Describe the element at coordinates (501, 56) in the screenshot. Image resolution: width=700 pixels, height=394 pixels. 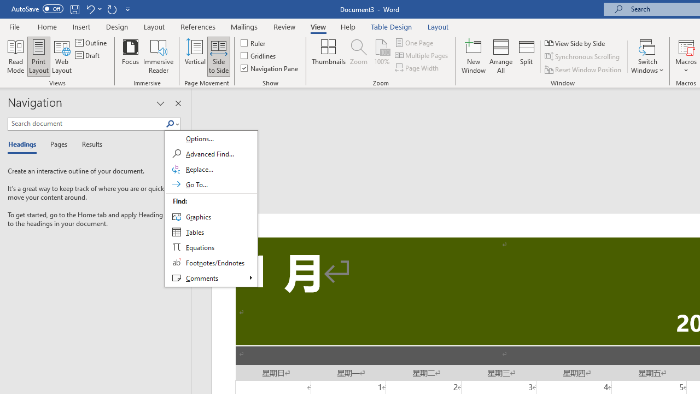
I see `Arrange All` at that location.